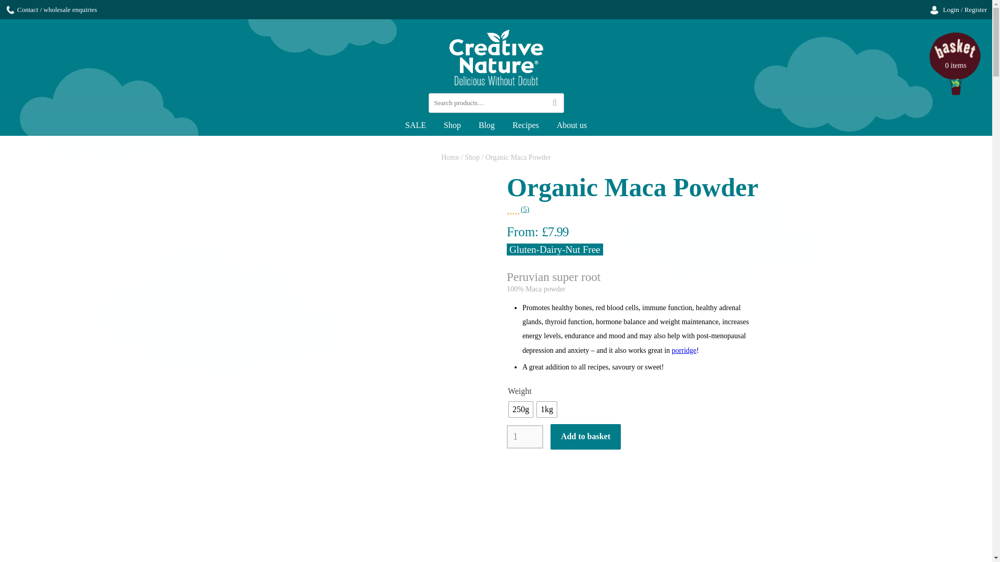  Describe the element at coordinates (416, 124) in the screenshot. I see `SALE` at that location.